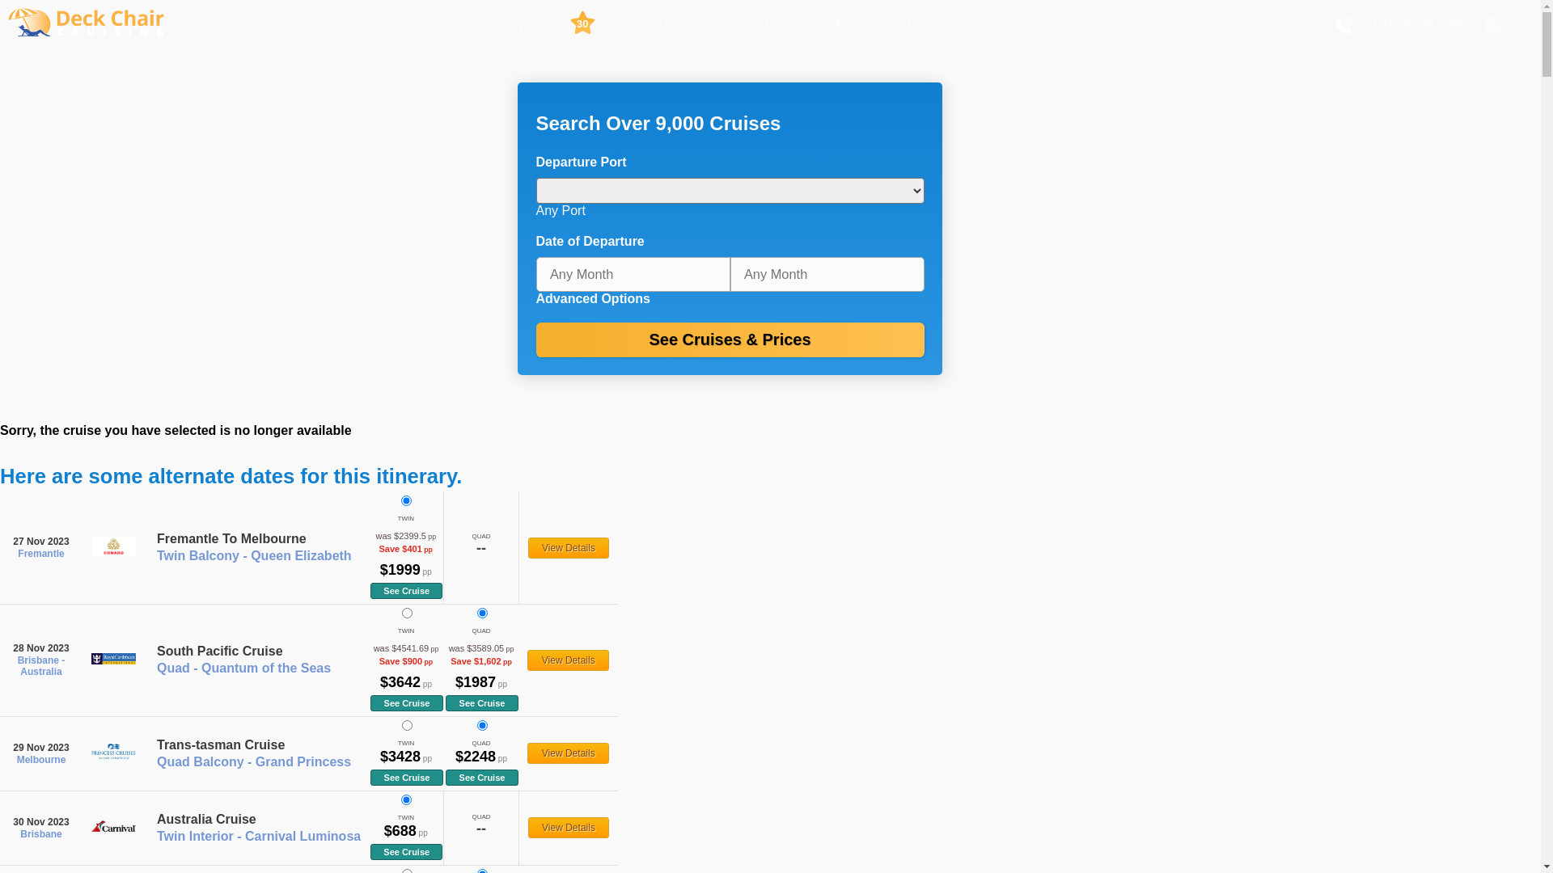  Describe the element at coordinates (406, 852) in the screenshot. I see `See Cruise` at that location.